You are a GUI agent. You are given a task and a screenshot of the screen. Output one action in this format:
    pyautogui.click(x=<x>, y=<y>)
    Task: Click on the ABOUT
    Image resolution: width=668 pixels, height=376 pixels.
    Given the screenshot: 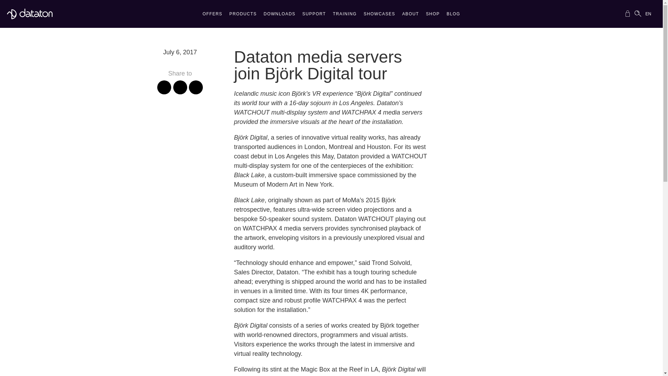 What is the action you would take?
    pyautogui.click(x=411, y=16)
    